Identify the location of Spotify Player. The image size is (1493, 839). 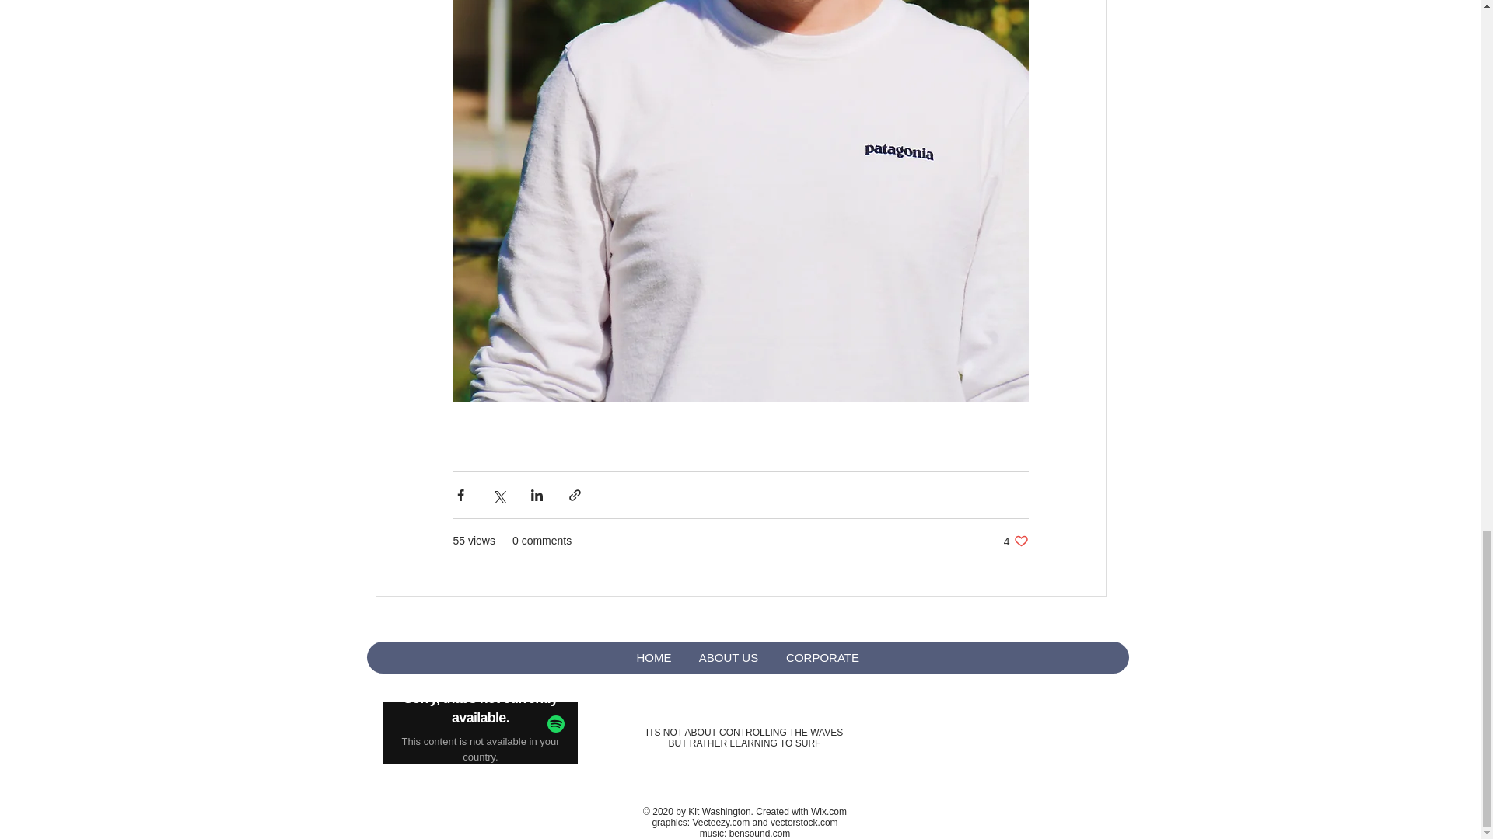
(479, 733).